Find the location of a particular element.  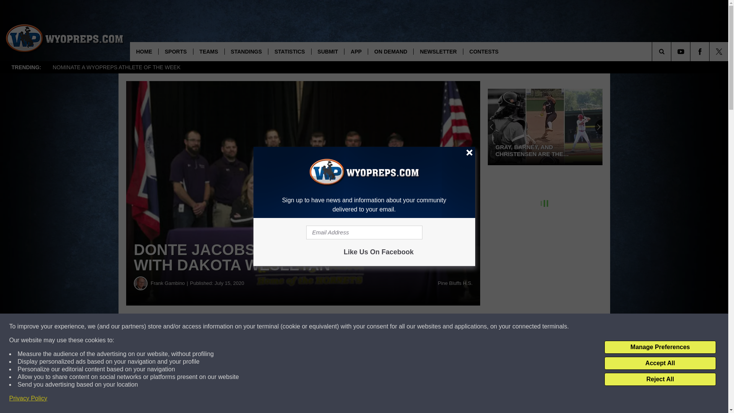

SPORTS is located at coordinates (175, 51).